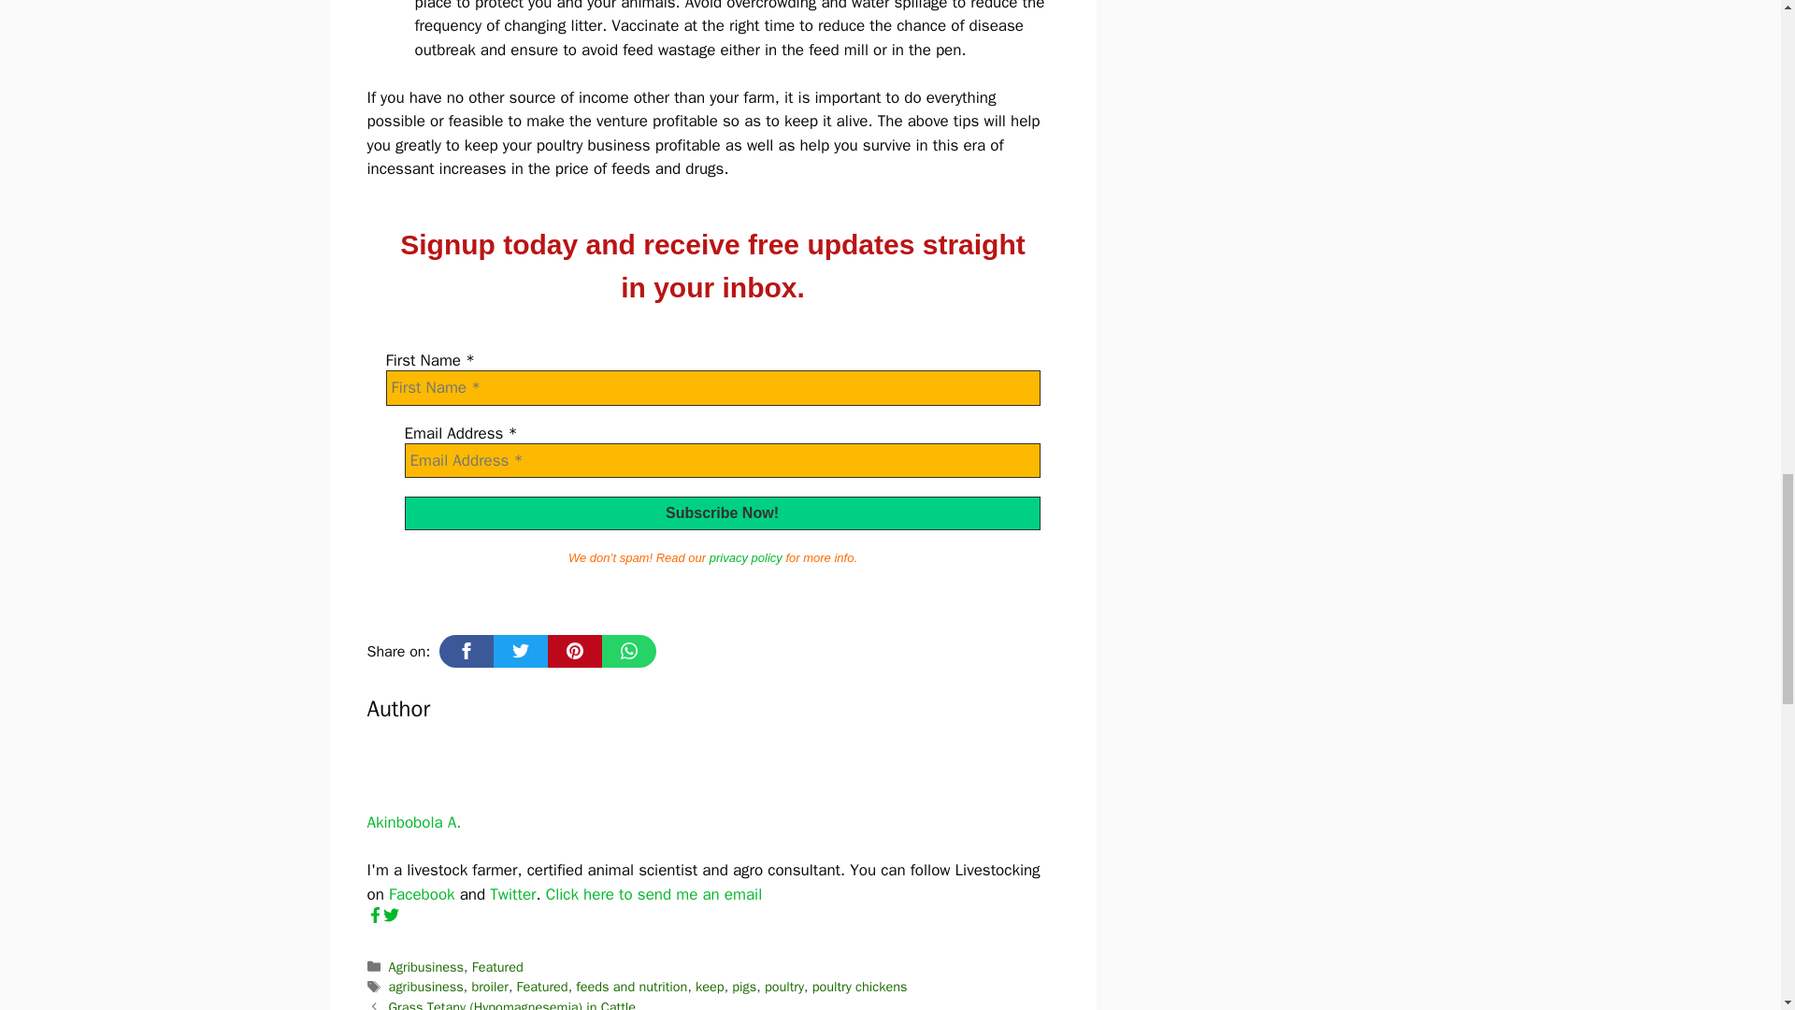  What do you see at coordinates (722, 460) in the screenshot?
I see `Email Address` at bounding box center [722, 460].